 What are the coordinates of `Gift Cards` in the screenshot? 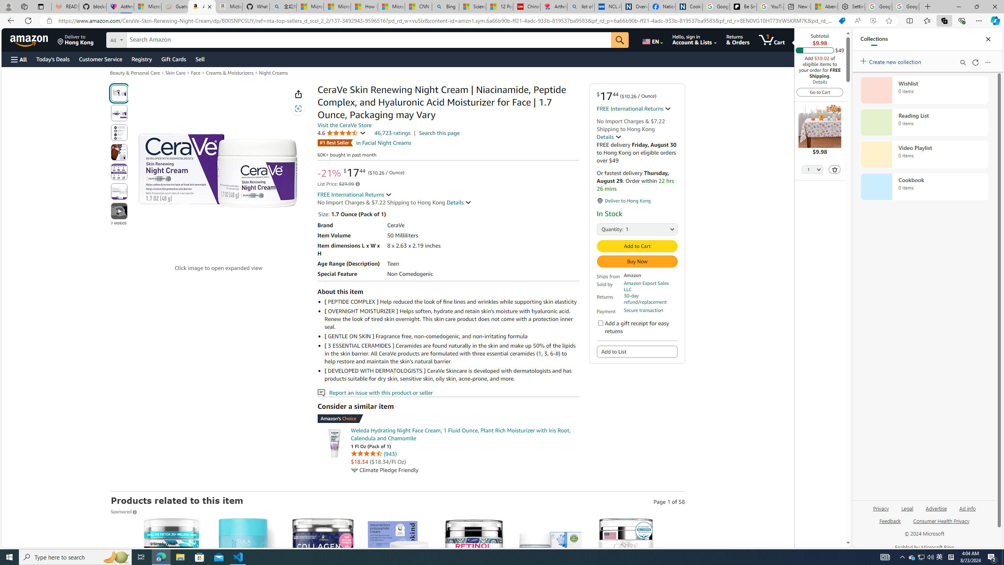 It's located at (173, 59).